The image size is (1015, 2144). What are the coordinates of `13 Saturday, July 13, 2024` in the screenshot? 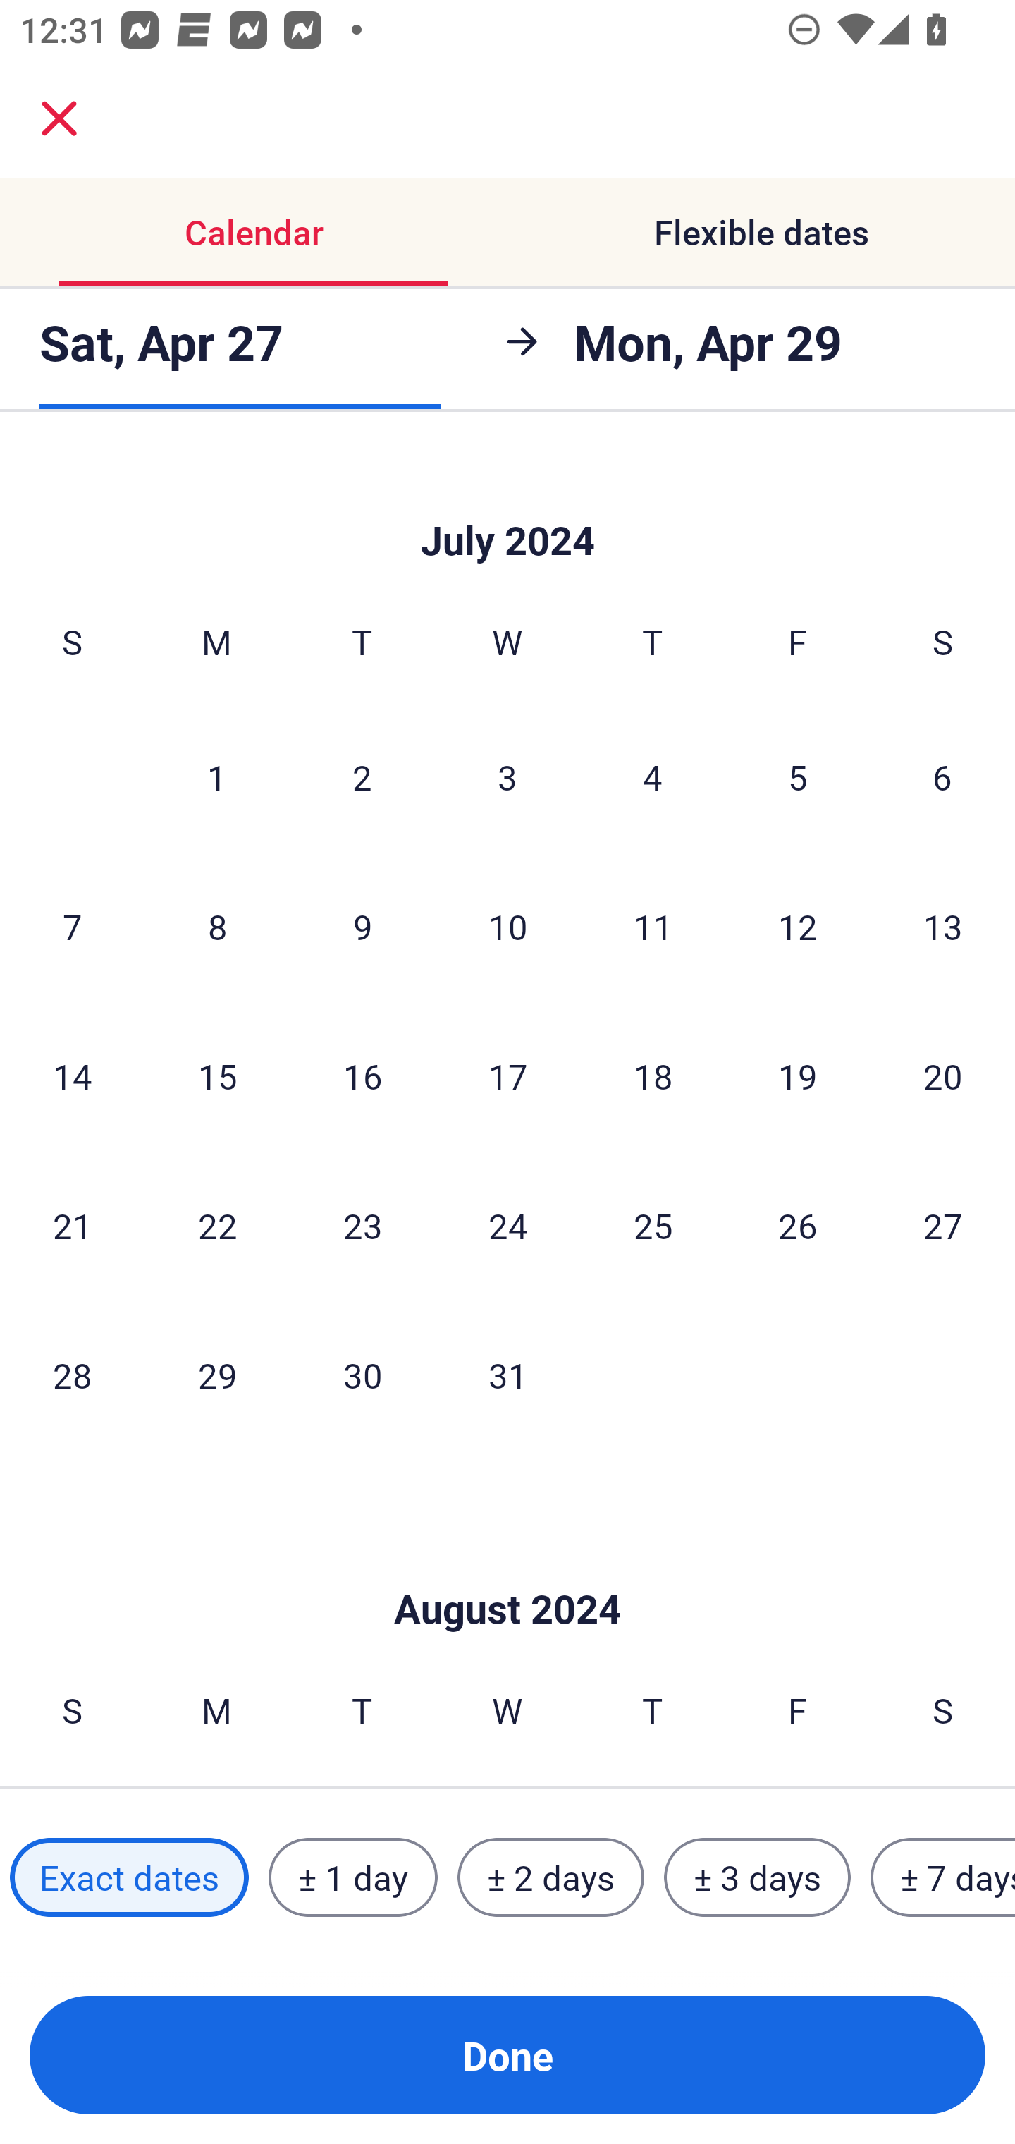 It's located at (943, 925).